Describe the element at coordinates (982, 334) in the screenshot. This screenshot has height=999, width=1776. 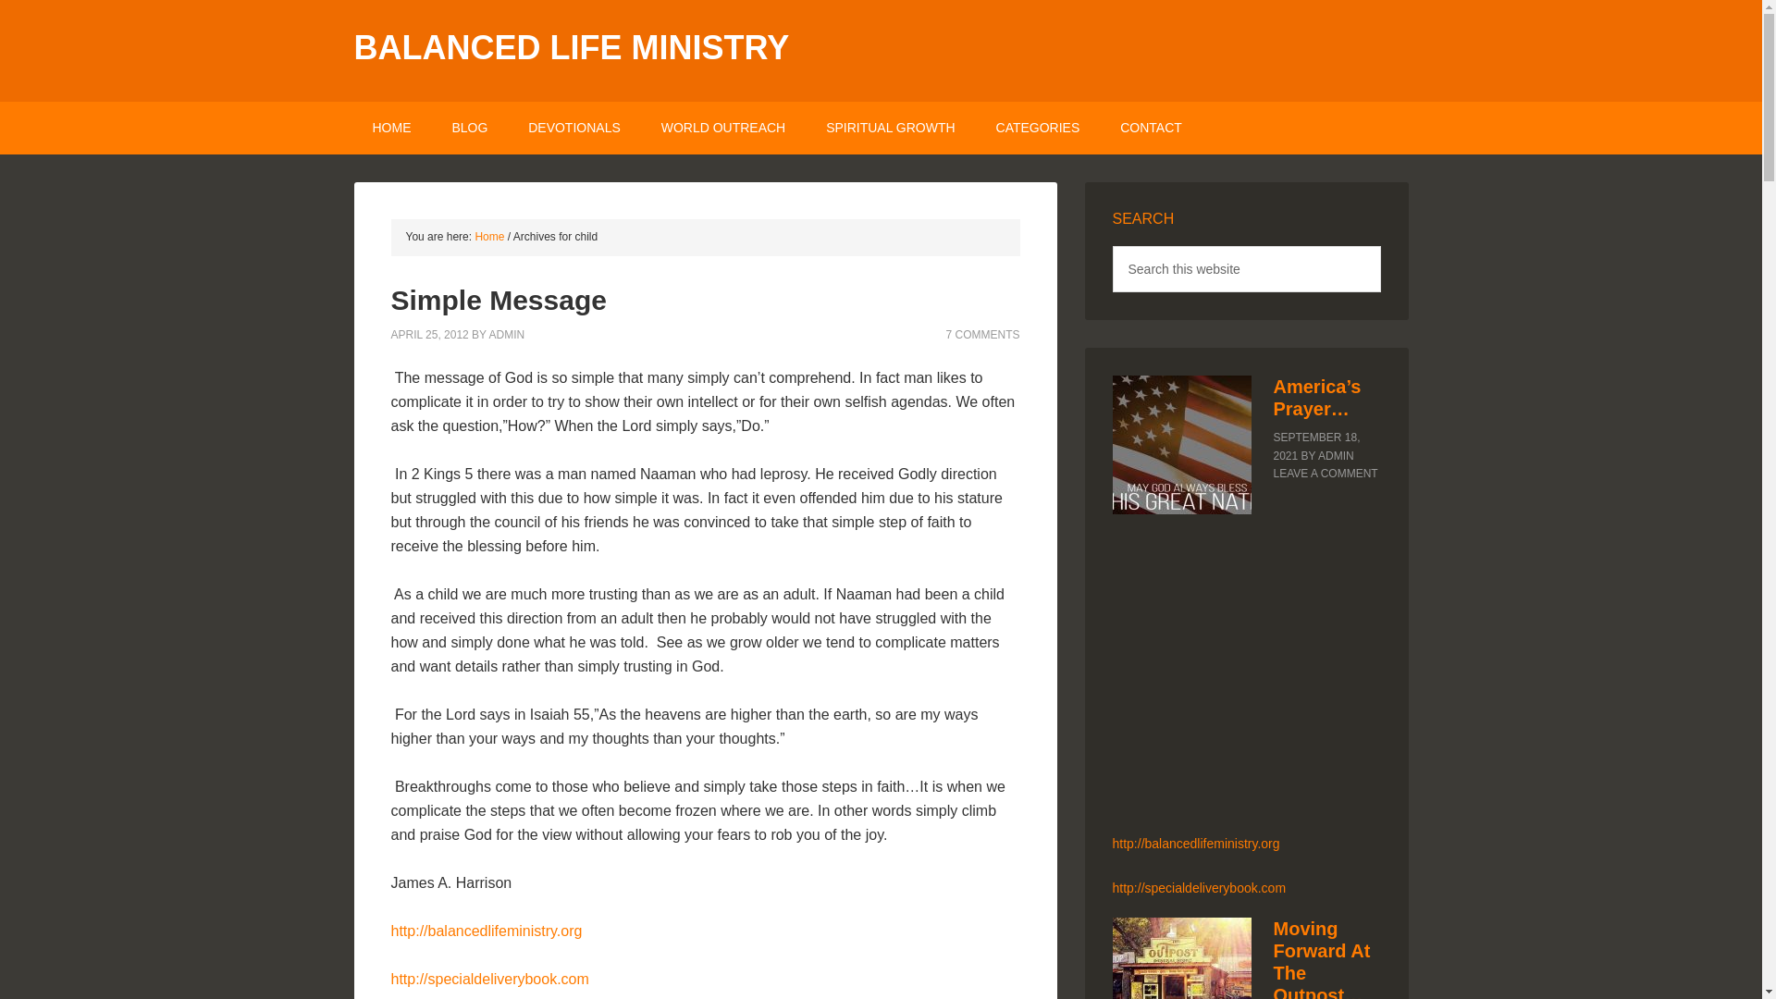
I see `7 COMMENTS` at that location.